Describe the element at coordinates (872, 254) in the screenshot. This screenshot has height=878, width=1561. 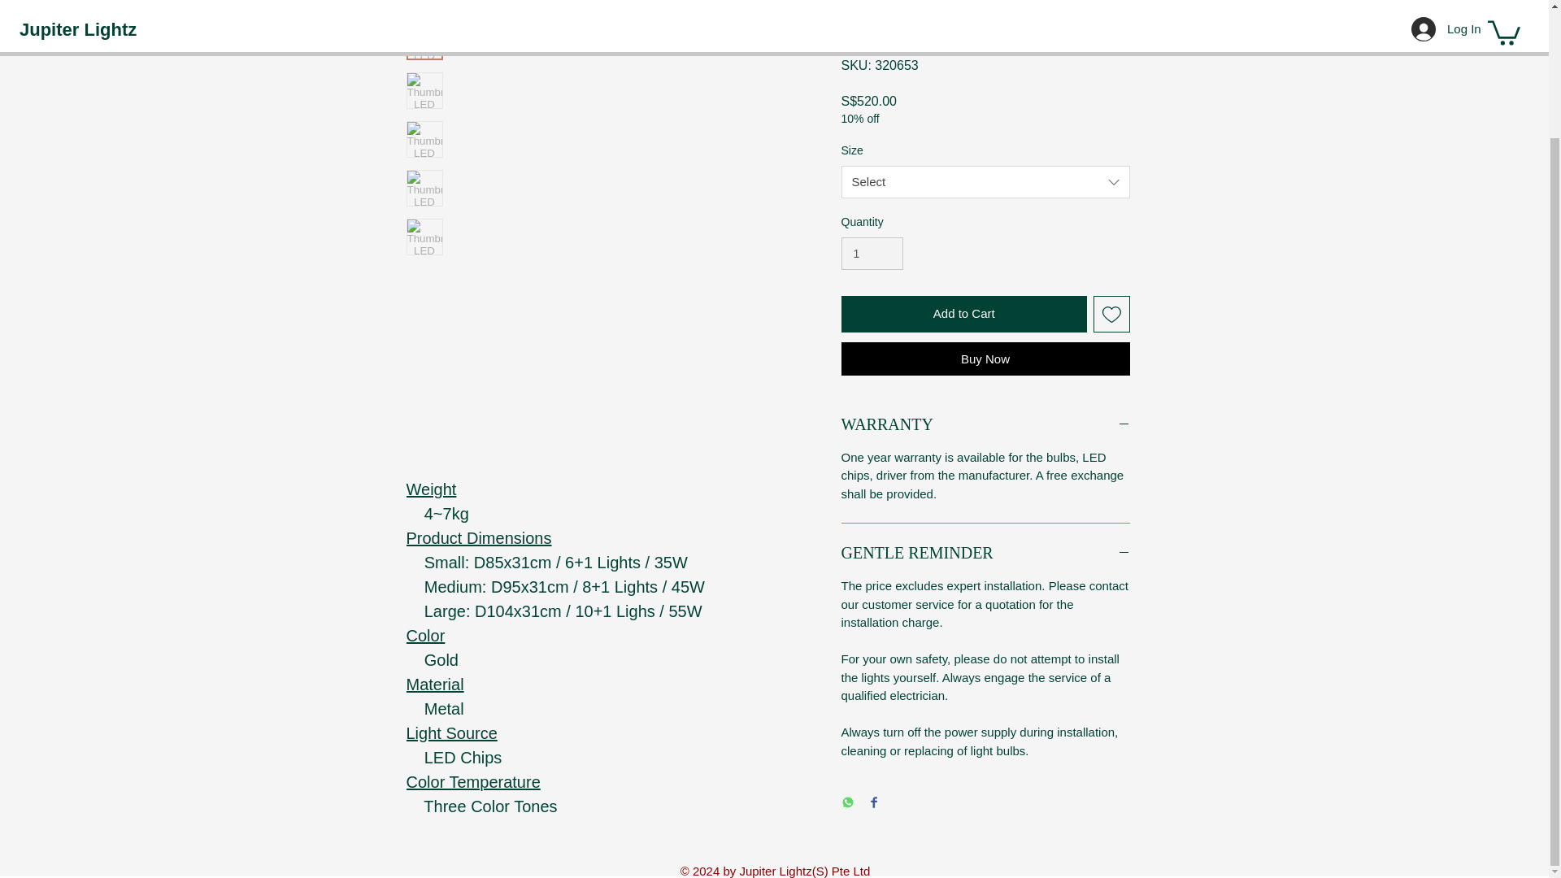
I see `1` at that location.